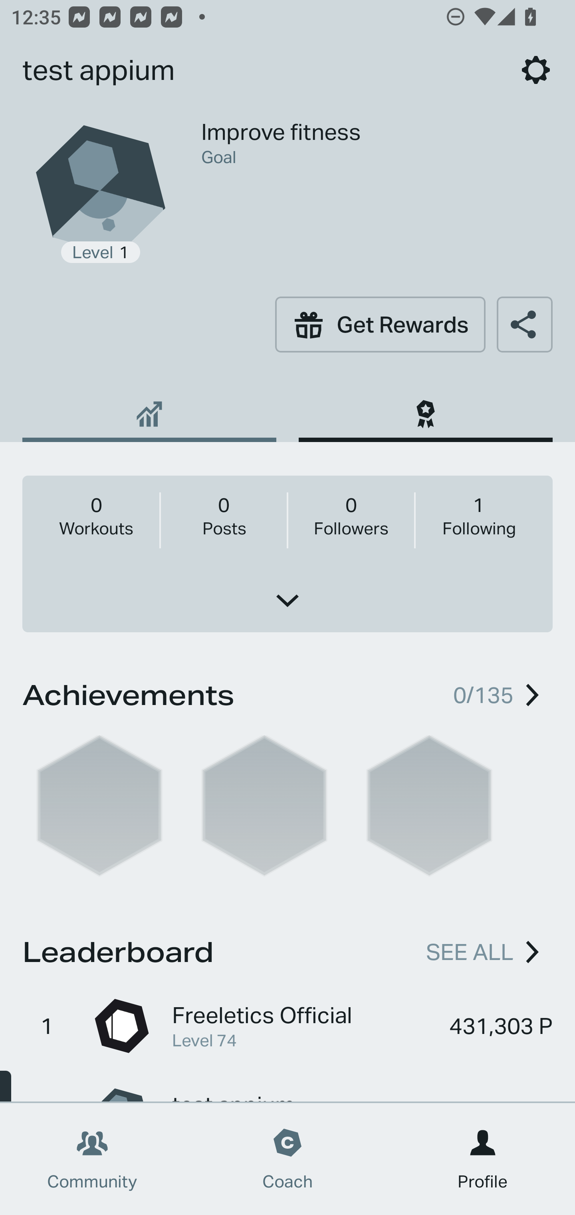  I want to click on Get Rewards, so click(380, 324).